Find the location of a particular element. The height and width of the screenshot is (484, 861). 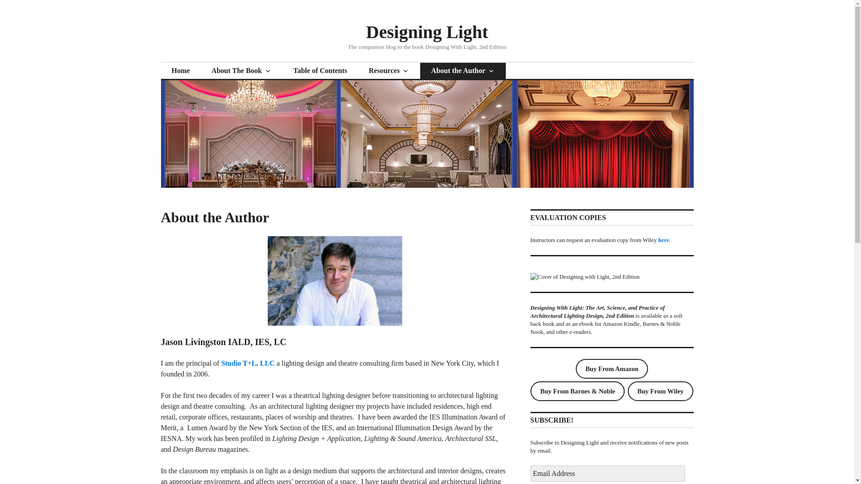

Resources is located at coordinates (389, 71).